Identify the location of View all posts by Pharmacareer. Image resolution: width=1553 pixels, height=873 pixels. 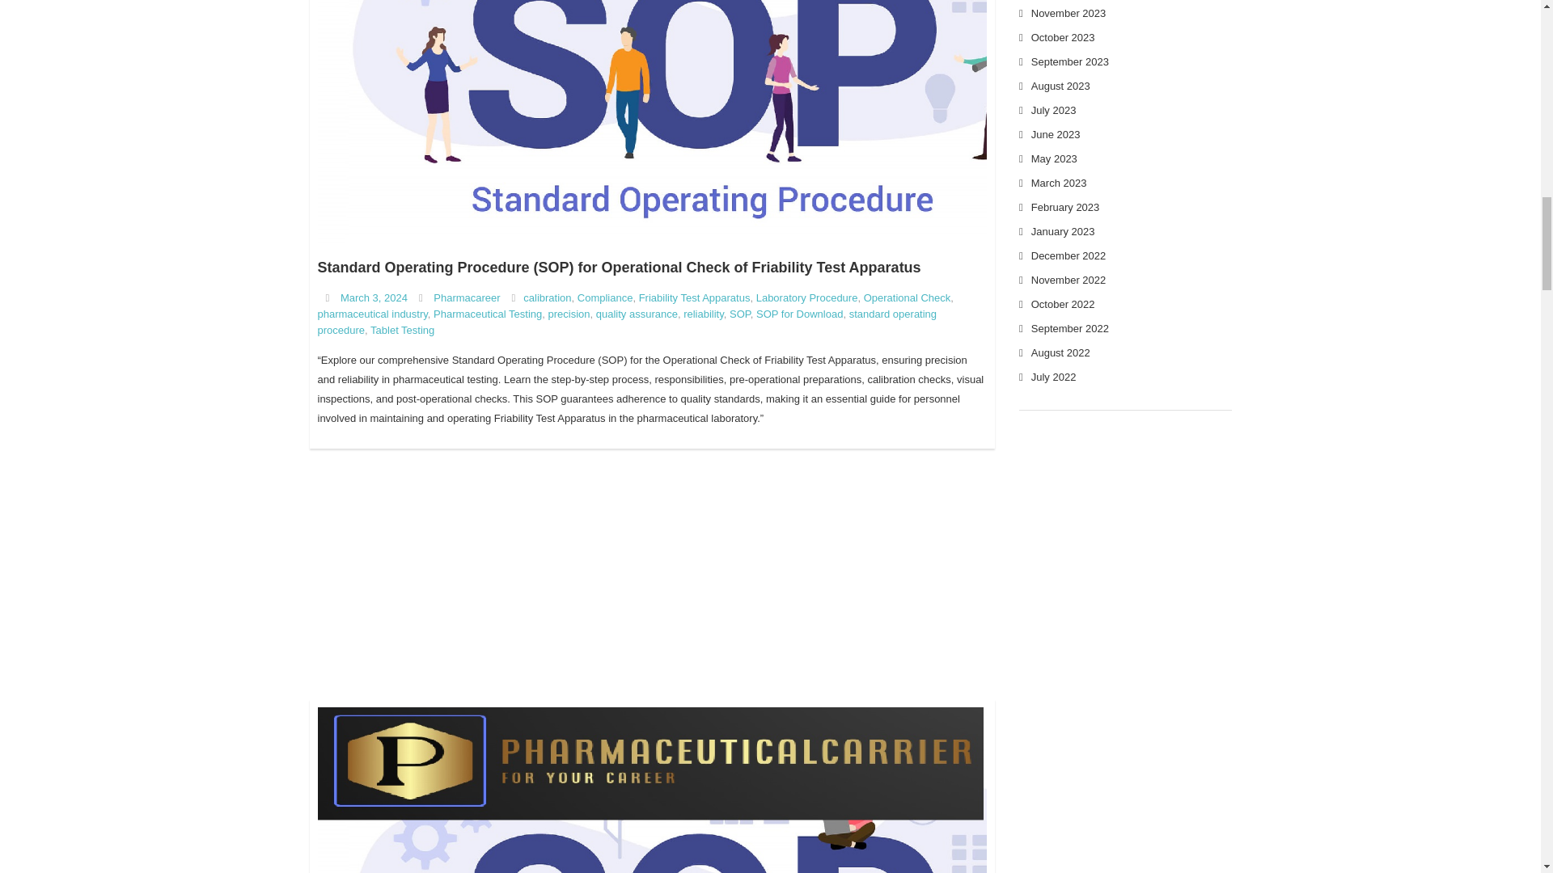
(466, 297).